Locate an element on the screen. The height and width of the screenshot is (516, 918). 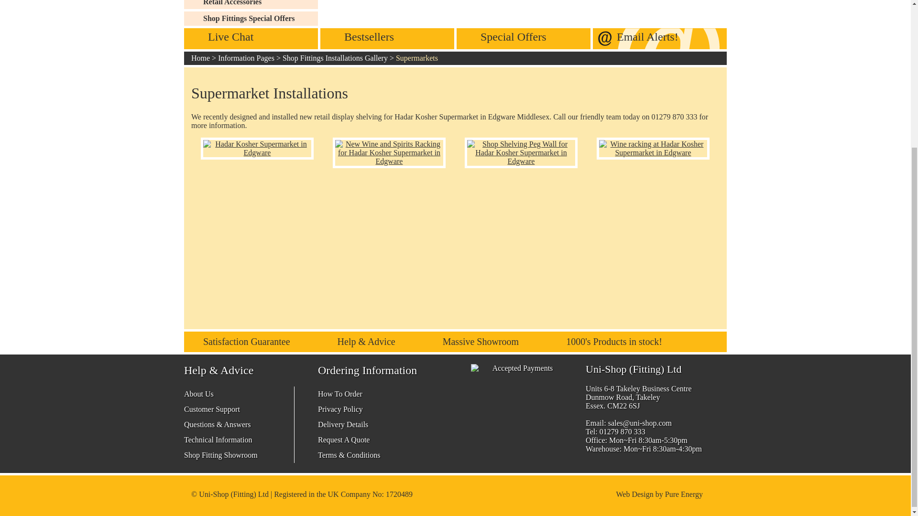
Shop Fittings Installations Gallery is located at coordinates (335, 58).